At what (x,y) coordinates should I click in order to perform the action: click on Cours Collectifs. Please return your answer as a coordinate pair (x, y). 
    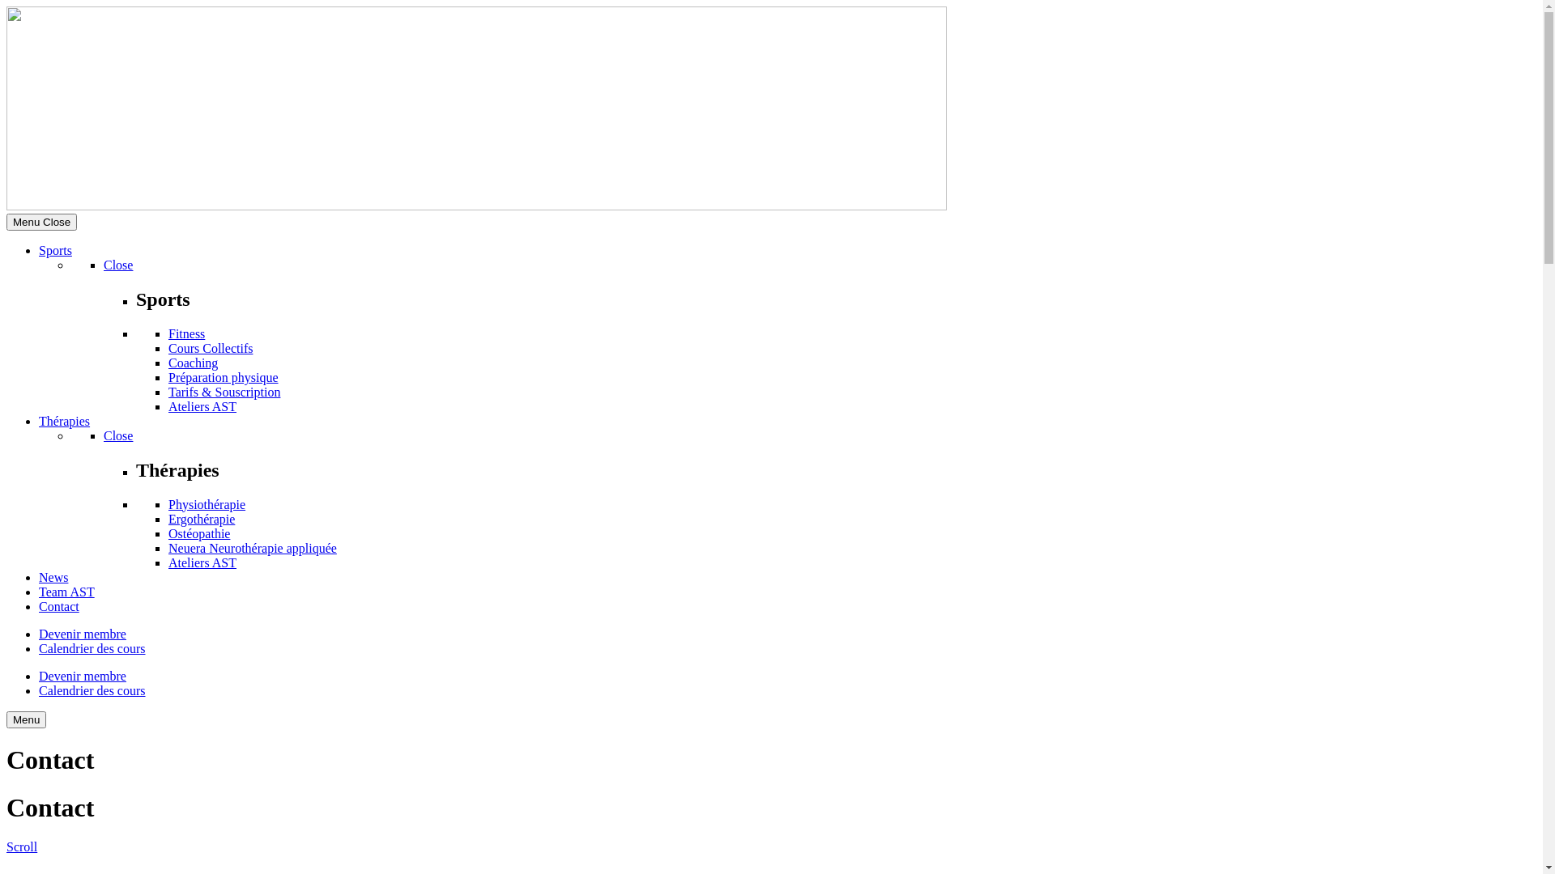
    Looking at the image, I should click on (211, 348).